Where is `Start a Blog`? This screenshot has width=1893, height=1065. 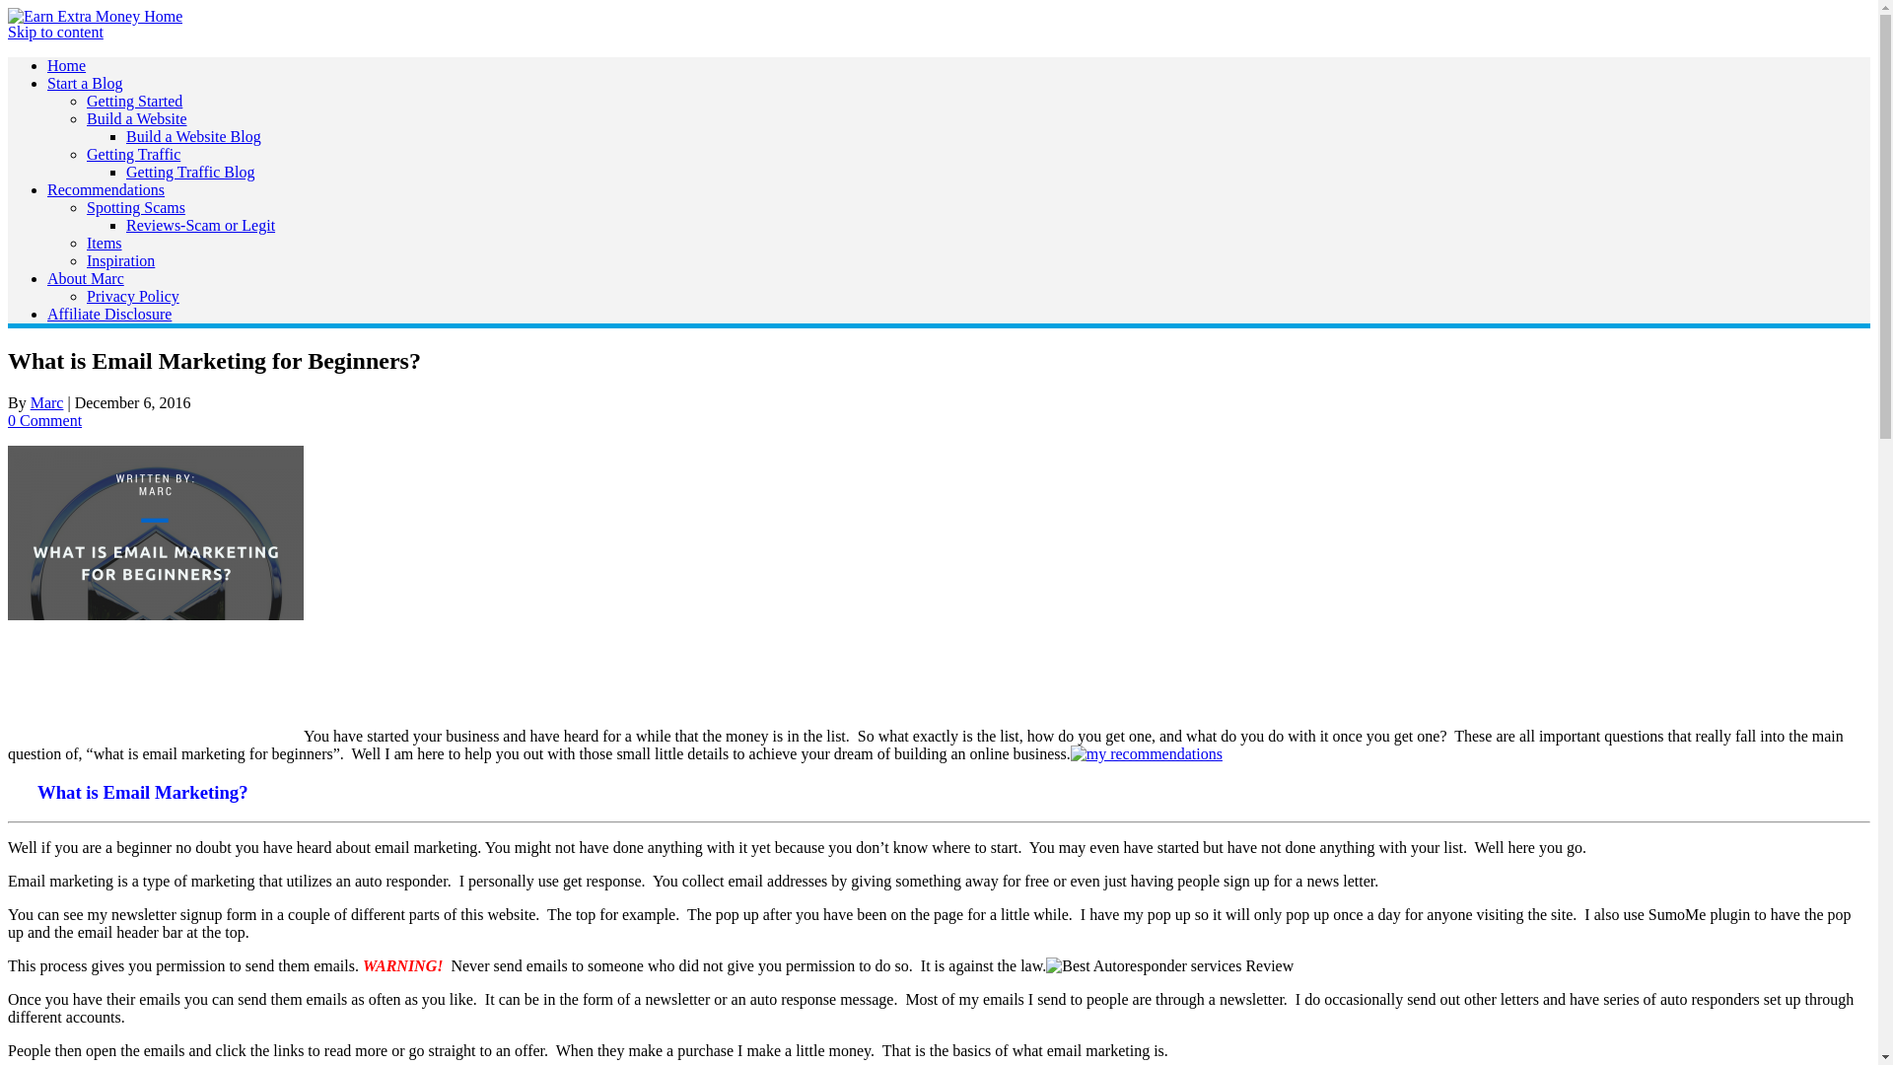 Start a Blog is located at coordinates (85, 83).